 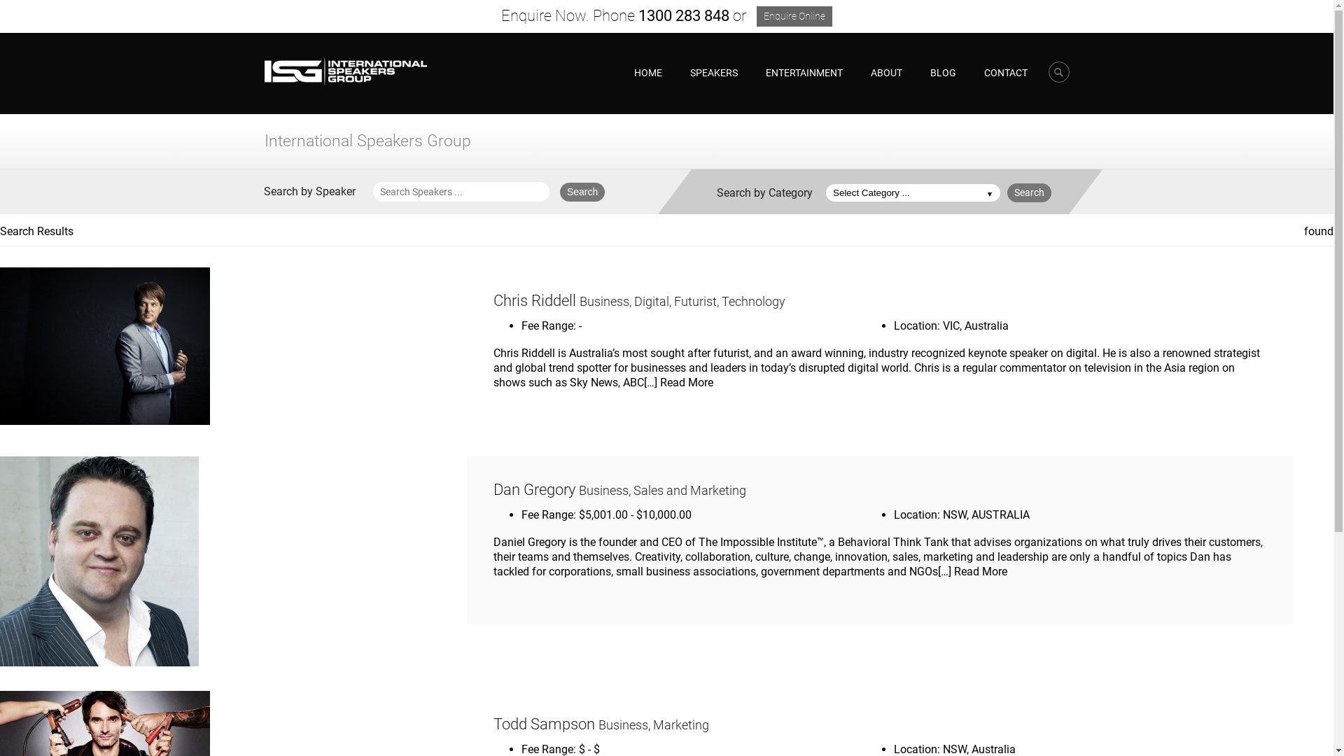 What do you see at coordinates (981, 571) in the screenshot?
I see `Read More` at bounding box center [981, 571].